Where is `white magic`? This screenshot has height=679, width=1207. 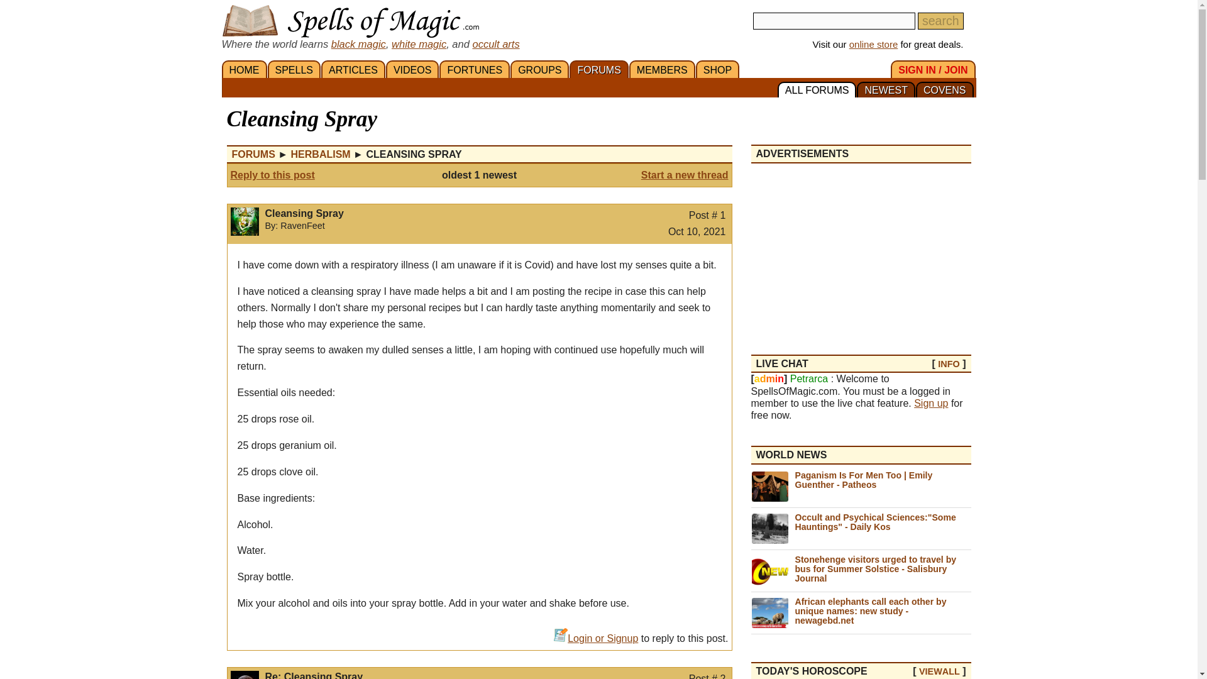 white magic is located at coordinates (419, 43).